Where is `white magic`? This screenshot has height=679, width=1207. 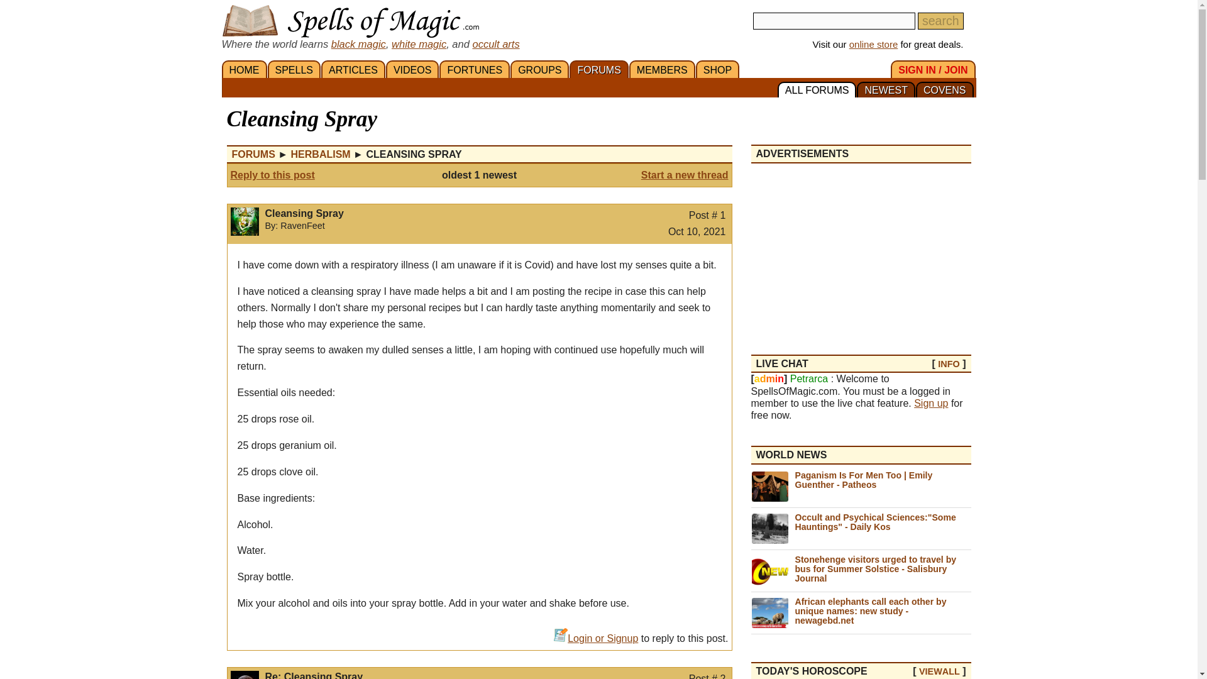 white magic is located at coordinates (419, 43).